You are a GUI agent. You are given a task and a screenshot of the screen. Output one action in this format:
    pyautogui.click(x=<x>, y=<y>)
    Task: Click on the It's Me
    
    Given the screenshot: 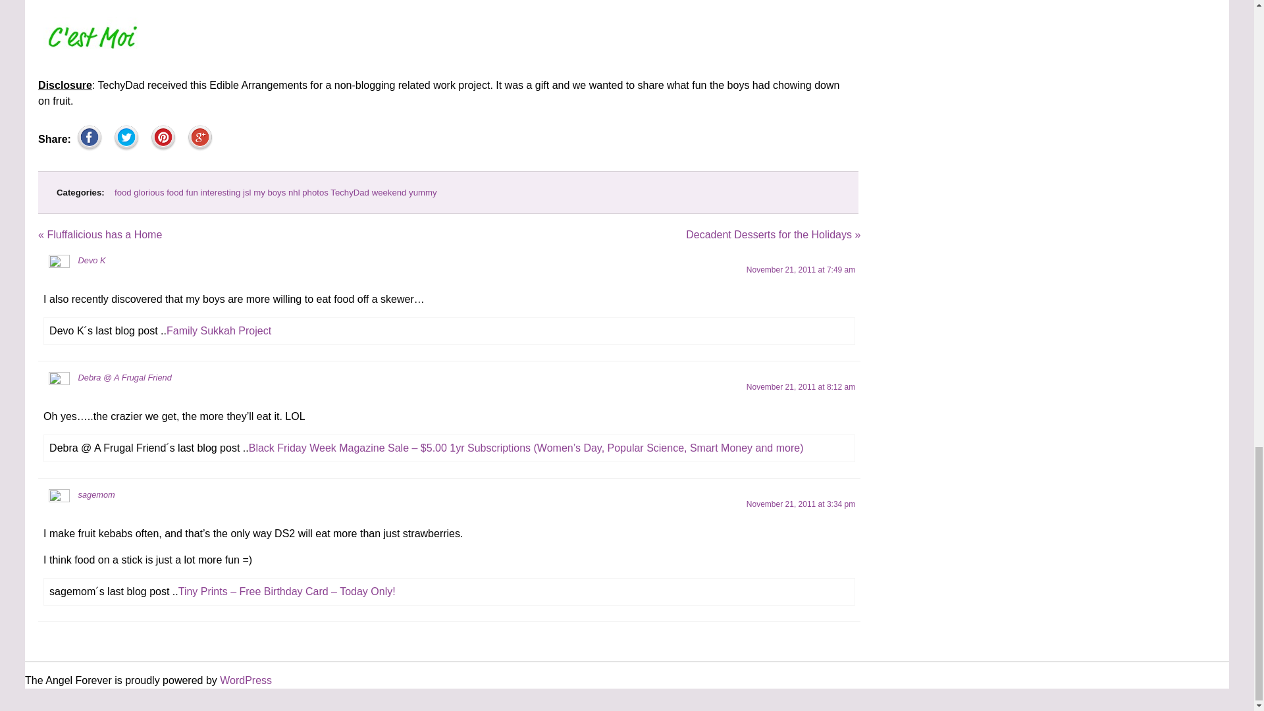 What is the action you would take?
    pyautogui.click(x=92, y=37)
    